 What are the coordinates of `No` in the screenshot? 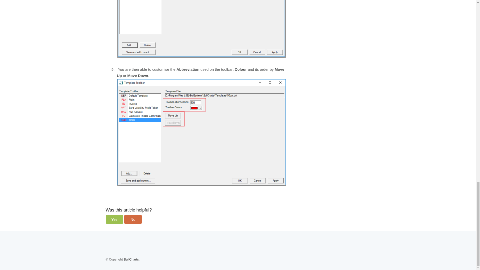 It's located at (133, 219).